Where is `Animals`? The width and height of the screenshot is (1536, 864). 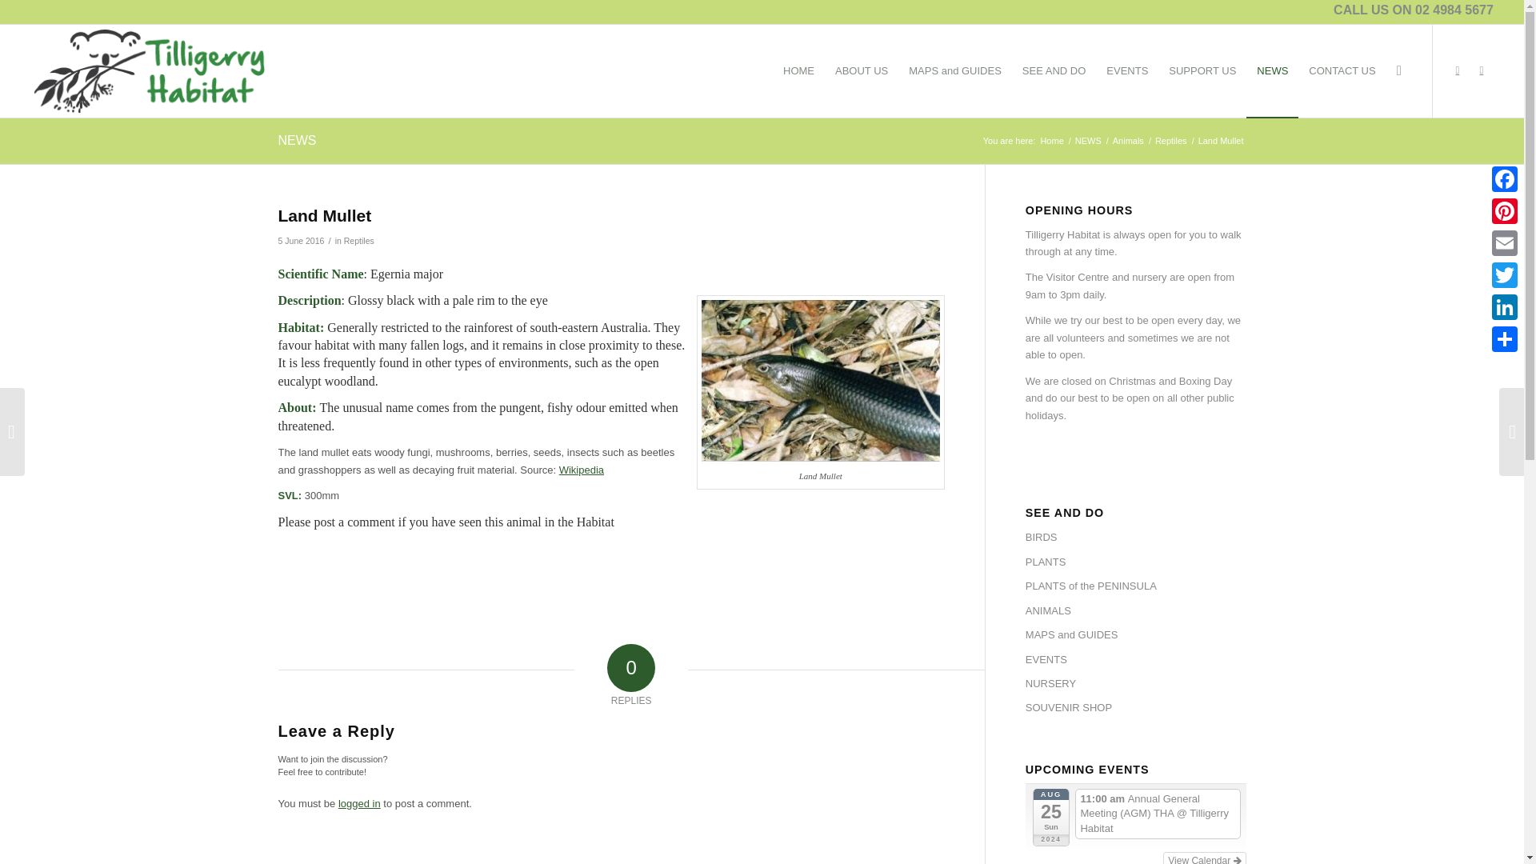
Animals is located at coordinates (1128, 141).